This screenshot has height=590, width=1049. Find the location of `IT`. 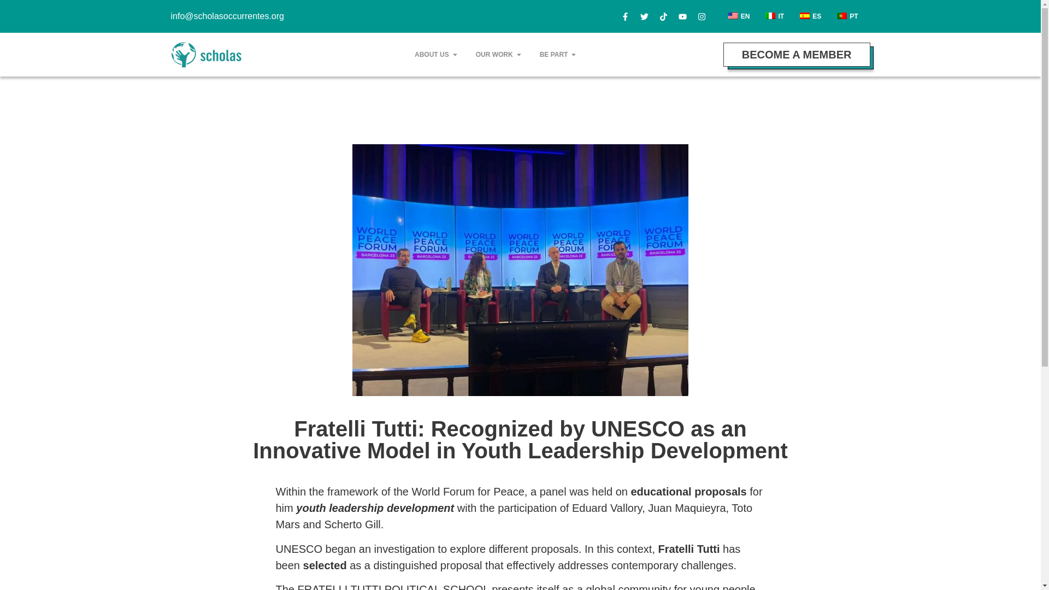

IT is located at coordinates (774, 16).